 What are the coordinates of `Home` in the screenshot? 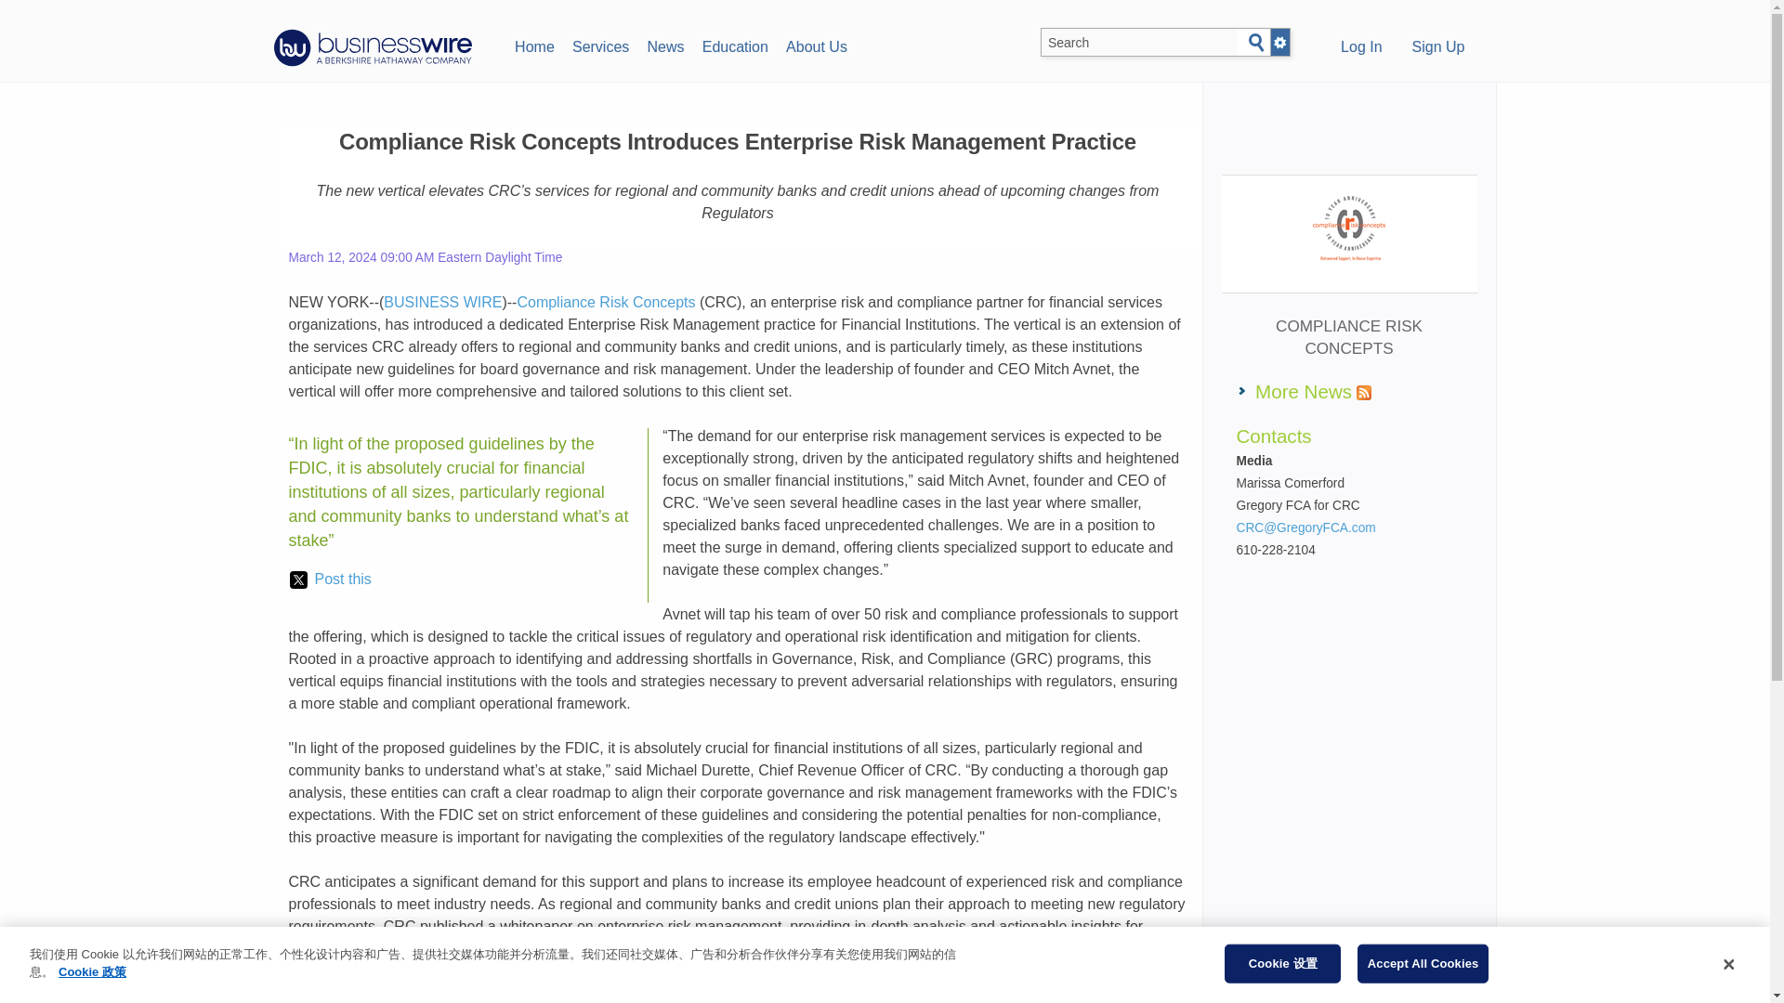 It's located at (533, 45).